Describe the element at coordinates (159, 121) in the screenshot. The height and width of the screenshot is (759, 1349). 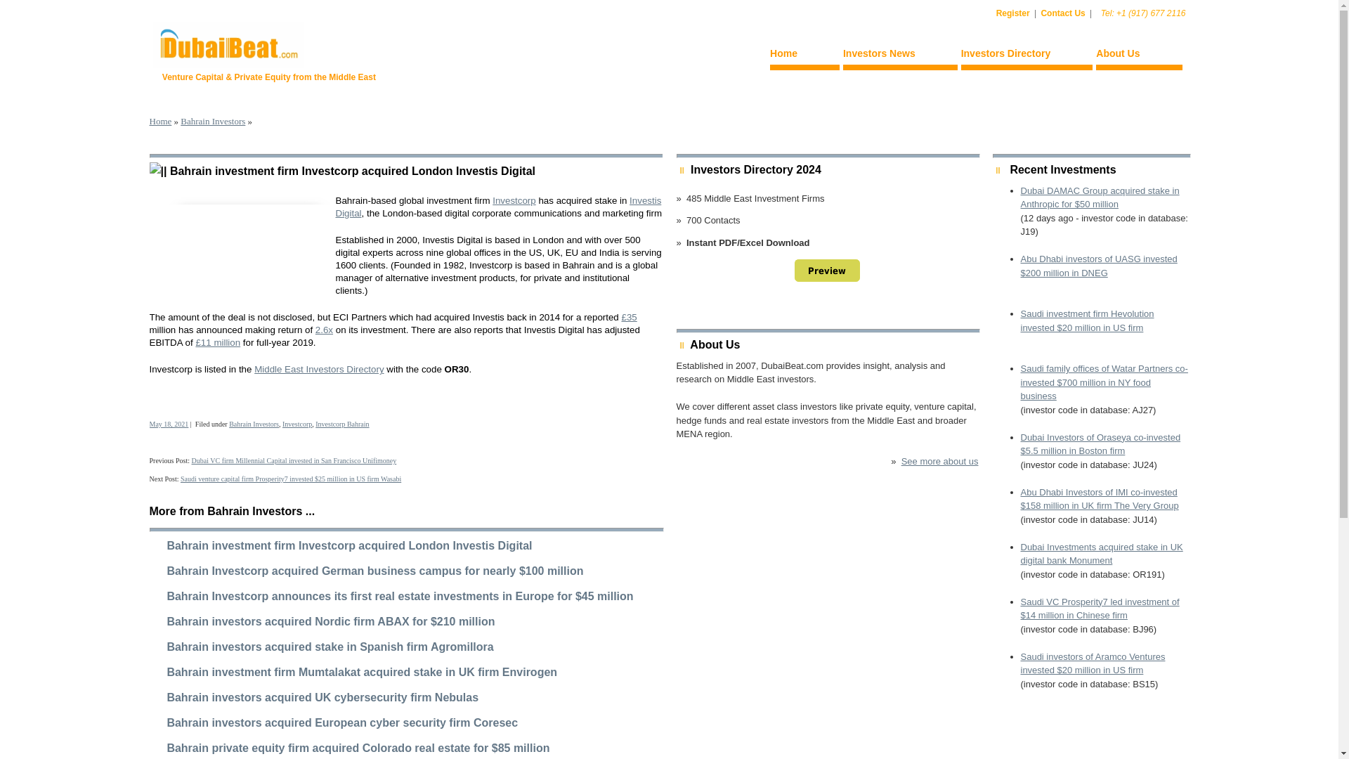
I see `Home` at that location.